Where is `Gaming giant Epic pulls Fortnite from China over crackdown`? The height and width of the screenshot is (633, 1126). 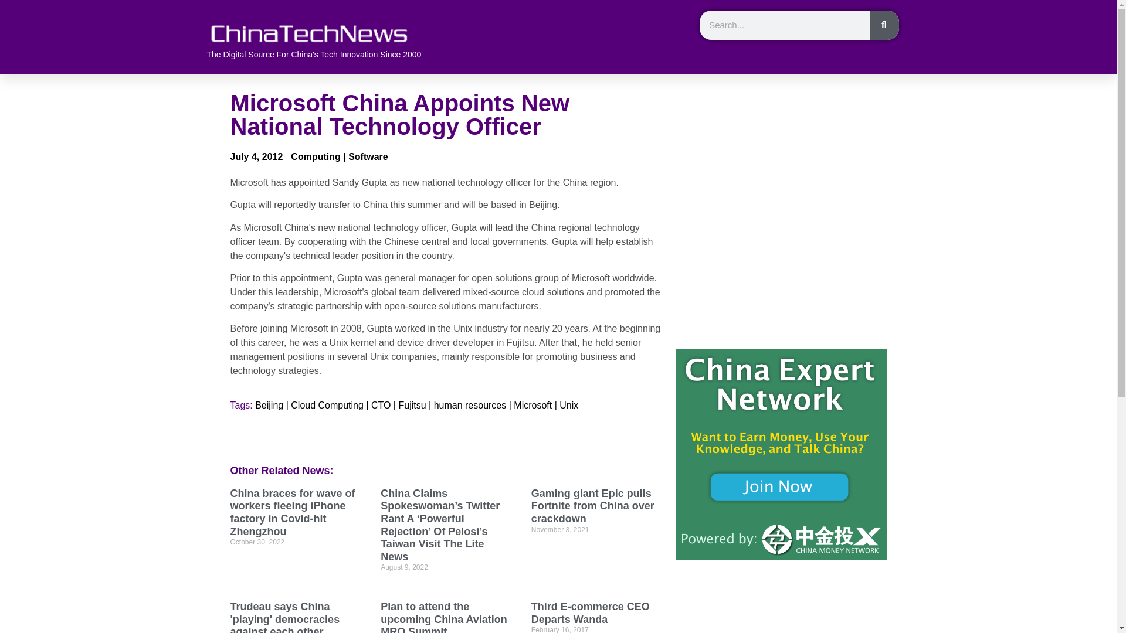
Gaming giant Epic pulls Fortnite from China over crackdown is located at coordinates (592, 506).